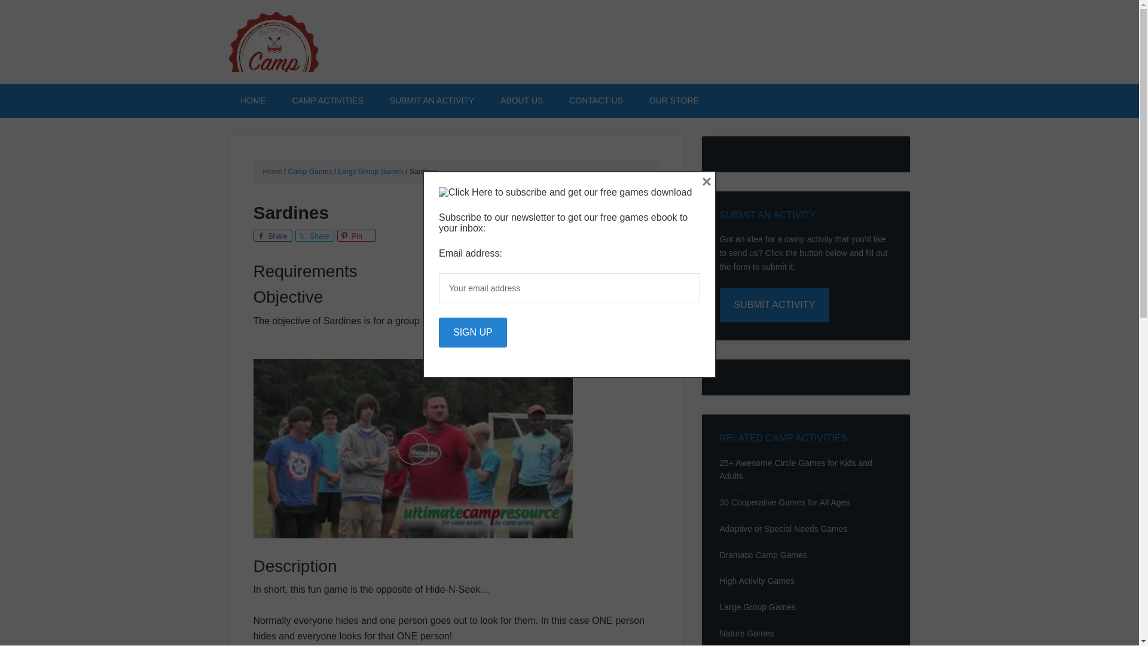 The width and height of the screenshot is (1148, 646). Describe the element at coordinates (758, 607) in the screenshot. I see `Large Group Games` at that location.